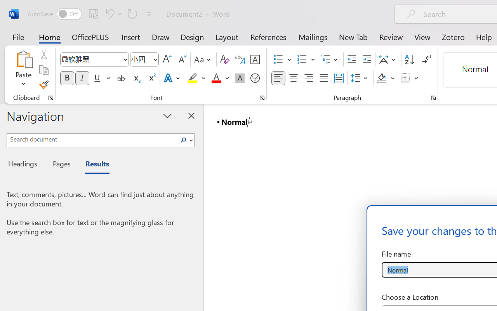 Image resolution: width=497 pixels, height=311 pixels. I want to click on Text Highlight Color, so click(196, 78).